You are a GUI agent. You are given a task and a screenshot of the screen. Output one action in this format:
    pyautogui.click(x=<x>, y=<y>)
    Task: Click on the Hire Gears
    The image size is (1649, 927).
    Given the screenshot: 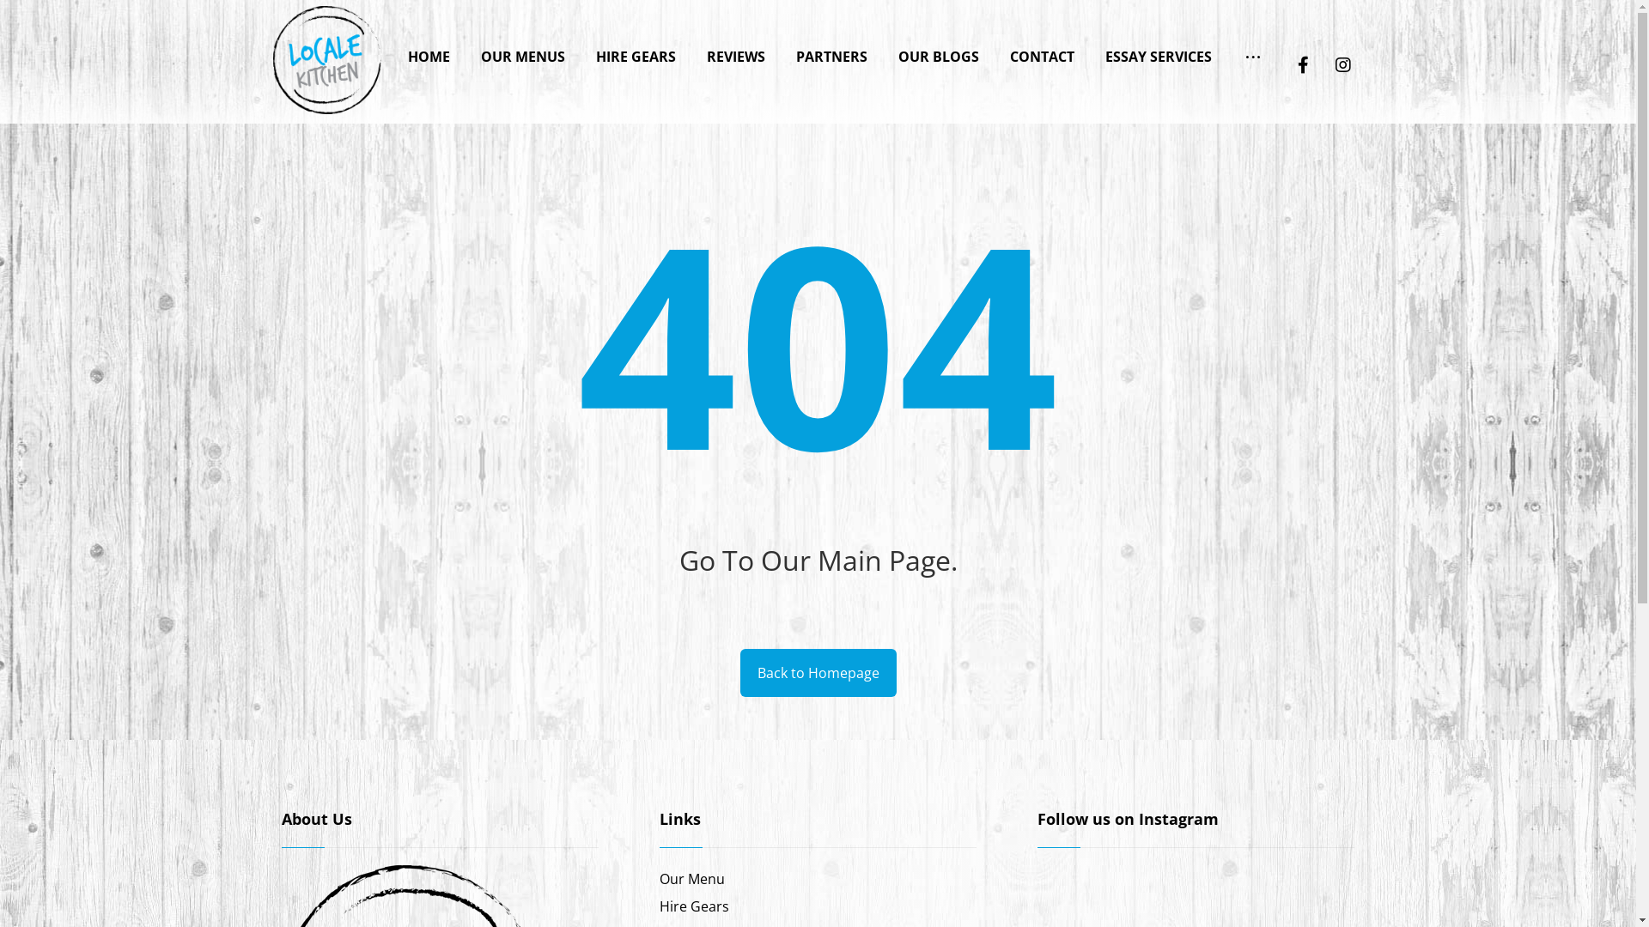 What is the action you would take?
    pyautogui.click(x=694, y=906)
    